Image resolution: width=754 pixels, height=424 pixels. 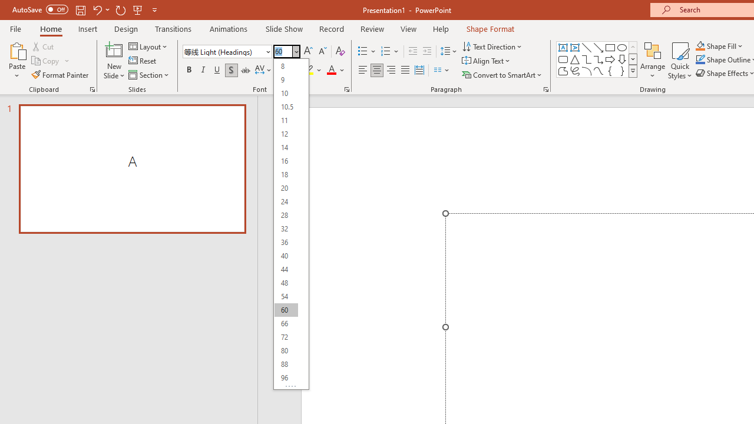 What do you see at coordinates (700, 46) in the screenshot?
I see `Shape Fill Orange, Accent 2` at bounding box center [700, 46].